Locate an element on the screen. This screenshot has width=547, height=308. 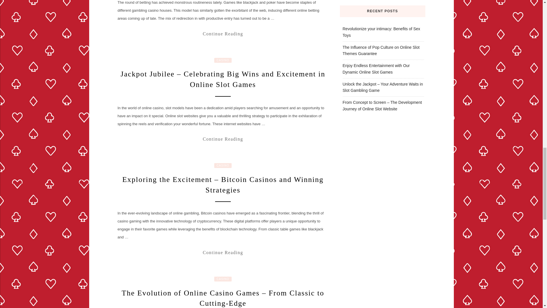
CASINO is located at coordinates (223, 165).